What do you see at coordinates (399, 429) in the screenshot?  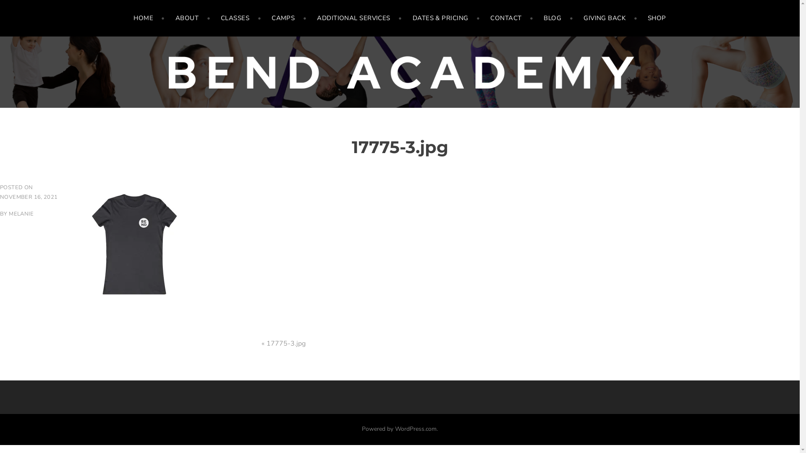 I see `Powered by WordPress.com` at bounding box center [399, 429].